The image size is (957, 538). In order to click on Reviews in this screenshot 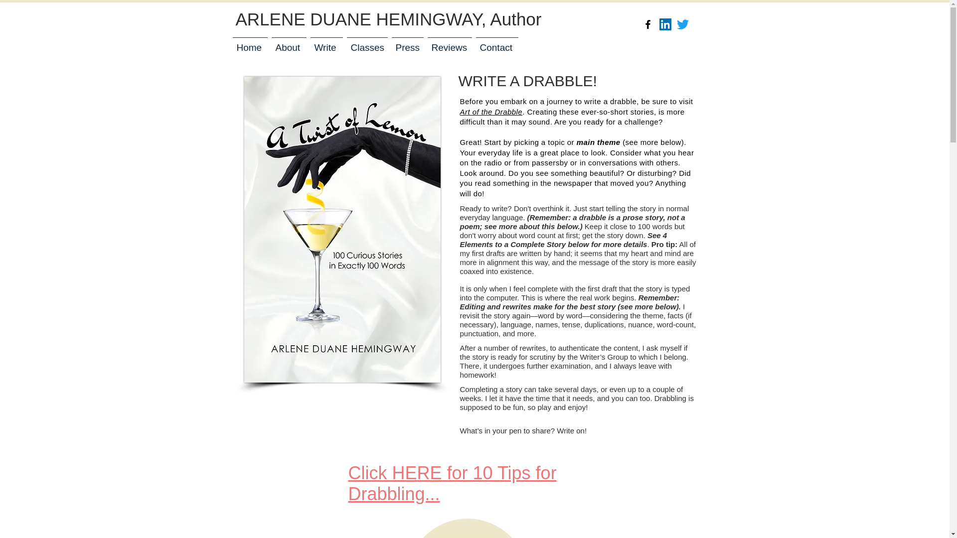, I will do `click(450, 43)`.